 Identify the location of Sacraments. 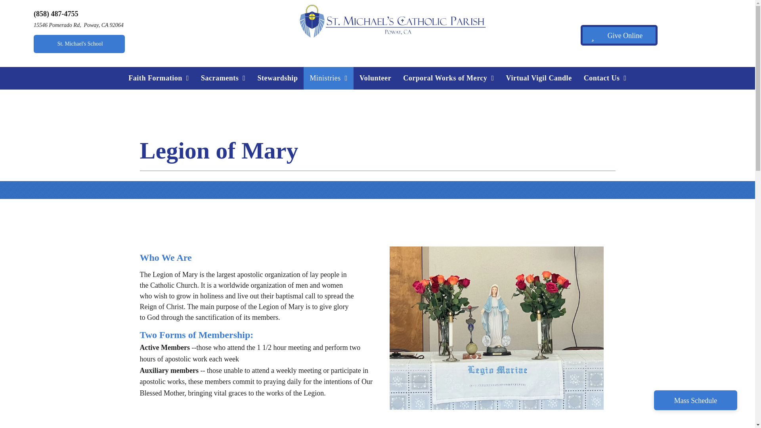
(223, 78).